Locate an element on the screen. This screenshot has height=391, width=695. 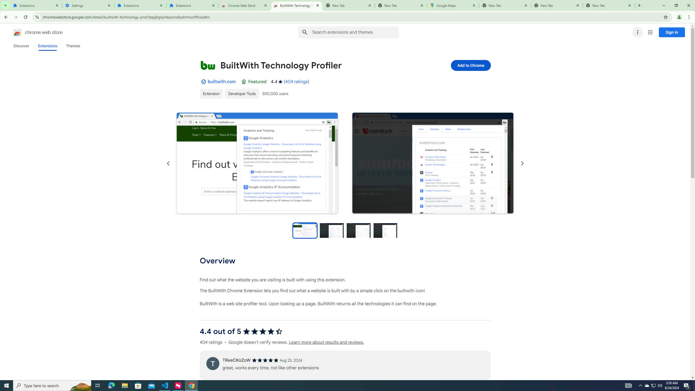
New Tab is located at coordinates (505, 5).